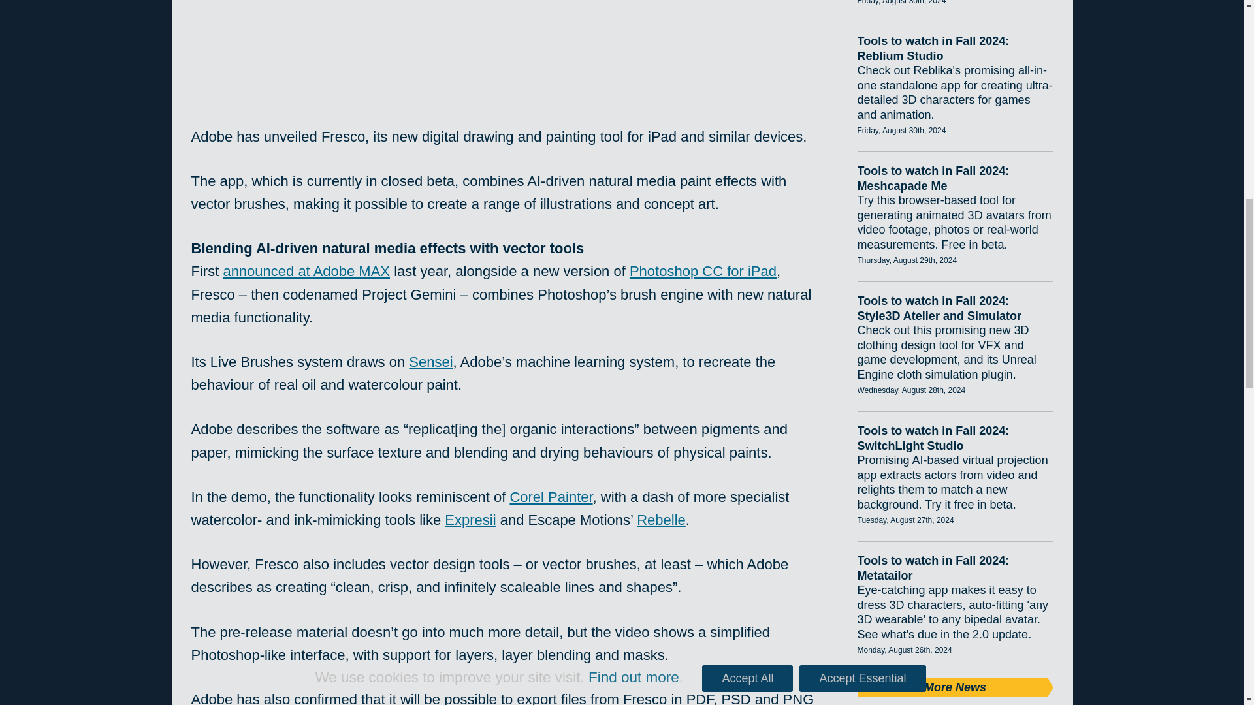 The width and height of the screenshot is (1254, 705). What do you see at coordinates (470, 520) in the screenshot?
I see `Expresii` at bounding box center [470, 520].